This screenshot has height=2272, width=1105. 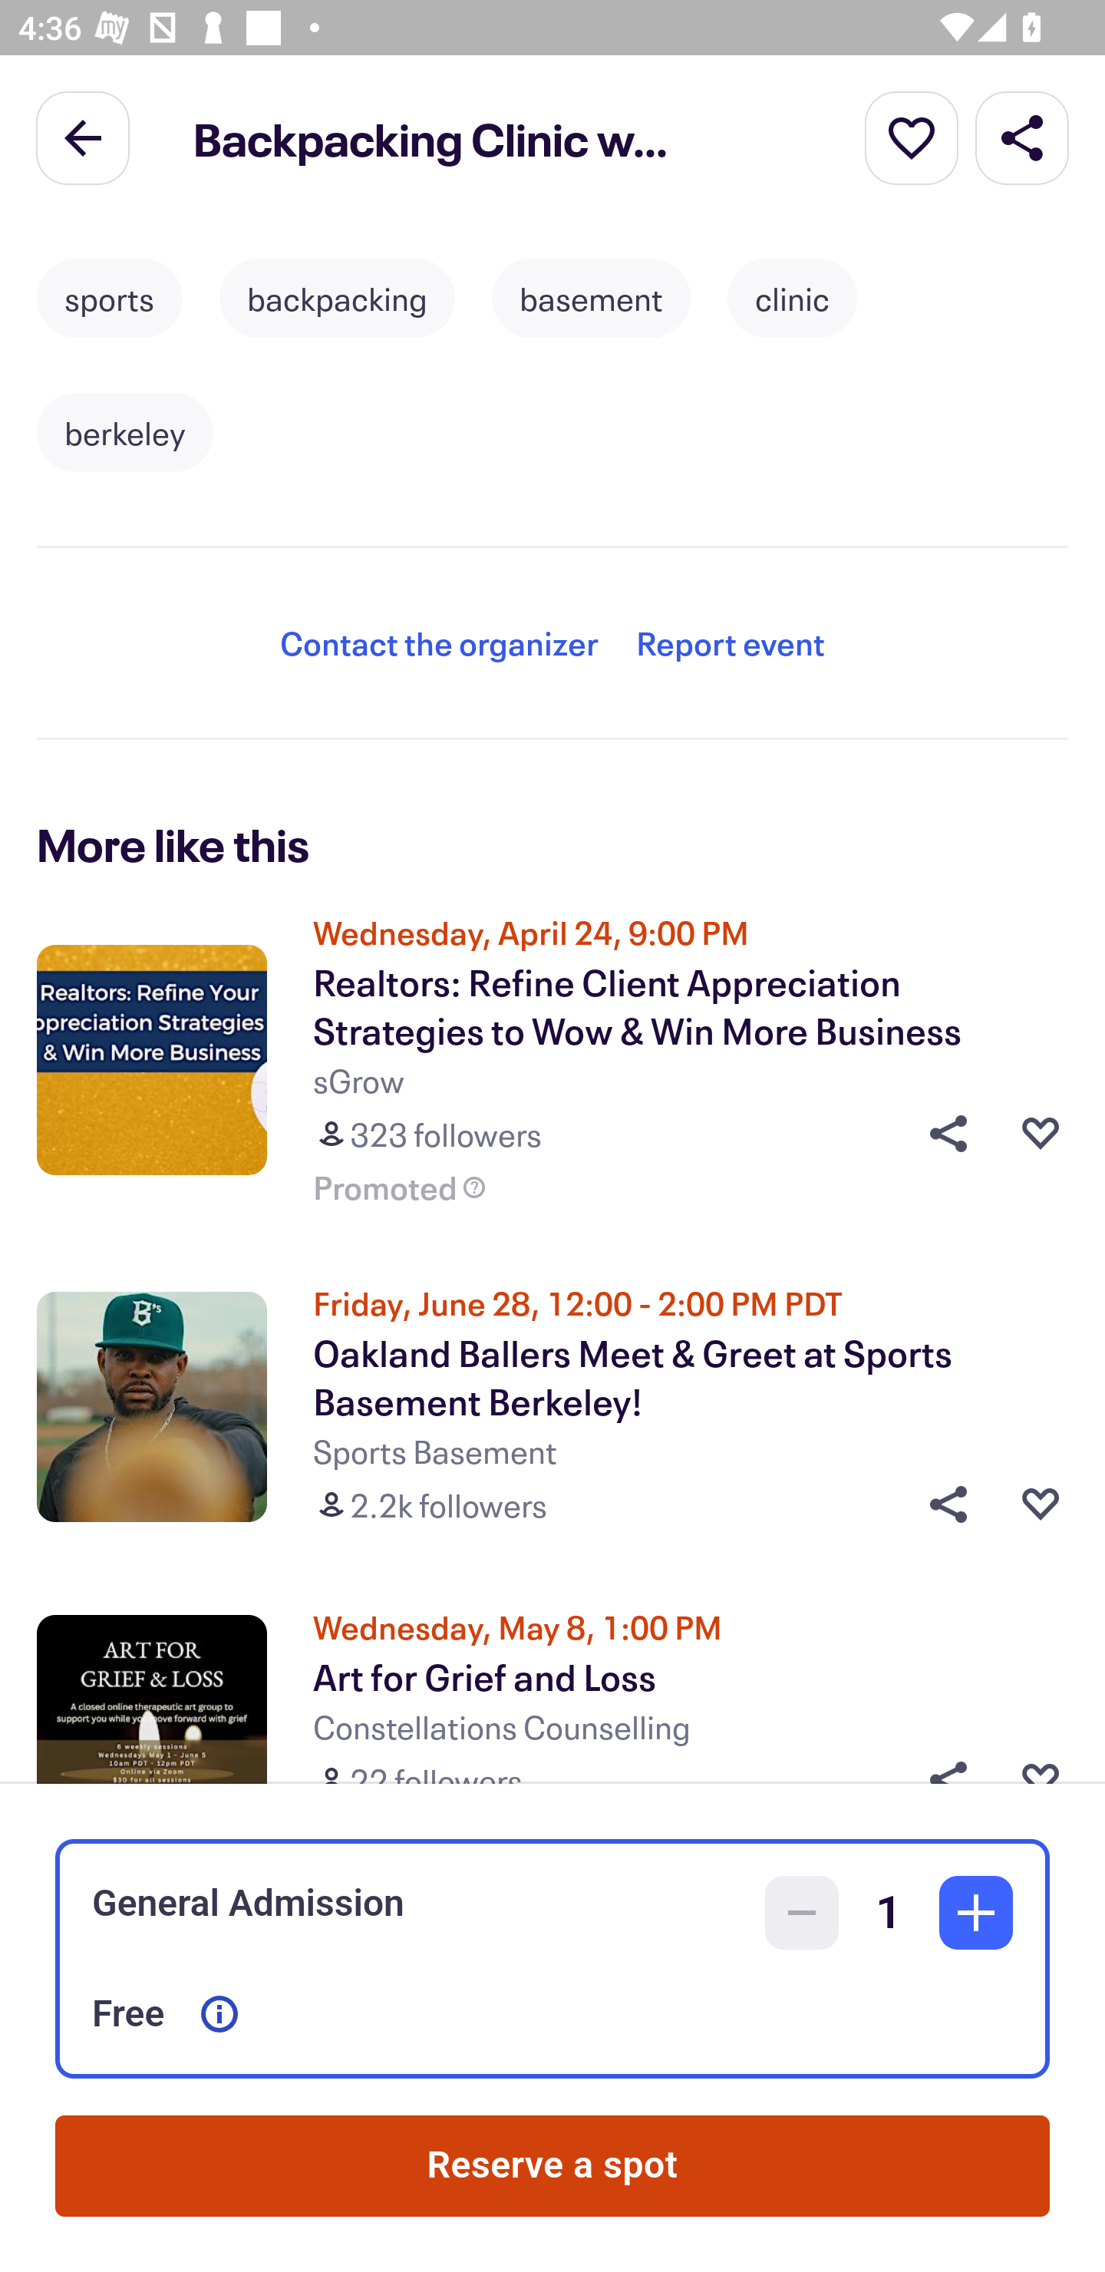 What do you see at coordinates (802, 1913) in the screenshot?
I see `Decrease` at bounding box center [802, 1913].